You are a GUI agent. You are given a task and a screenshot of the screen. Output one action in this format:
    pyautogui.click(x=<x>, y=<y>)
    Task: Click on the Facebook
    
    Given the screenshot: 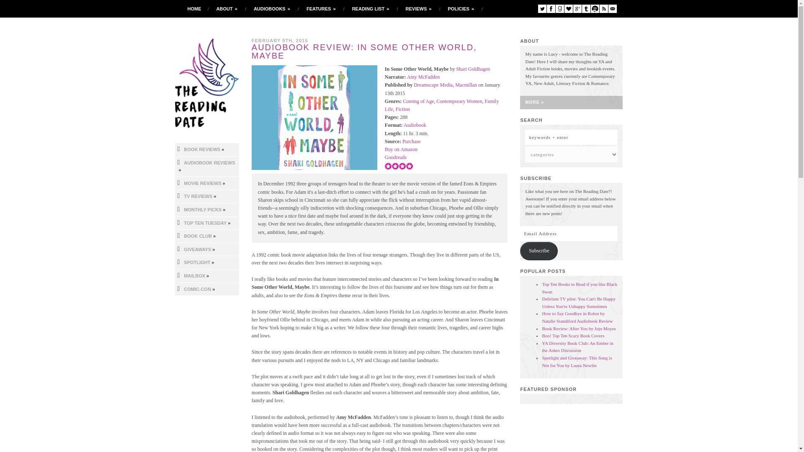 What is the action you would take?
    pyautogui.click(x=551, y=8)
    